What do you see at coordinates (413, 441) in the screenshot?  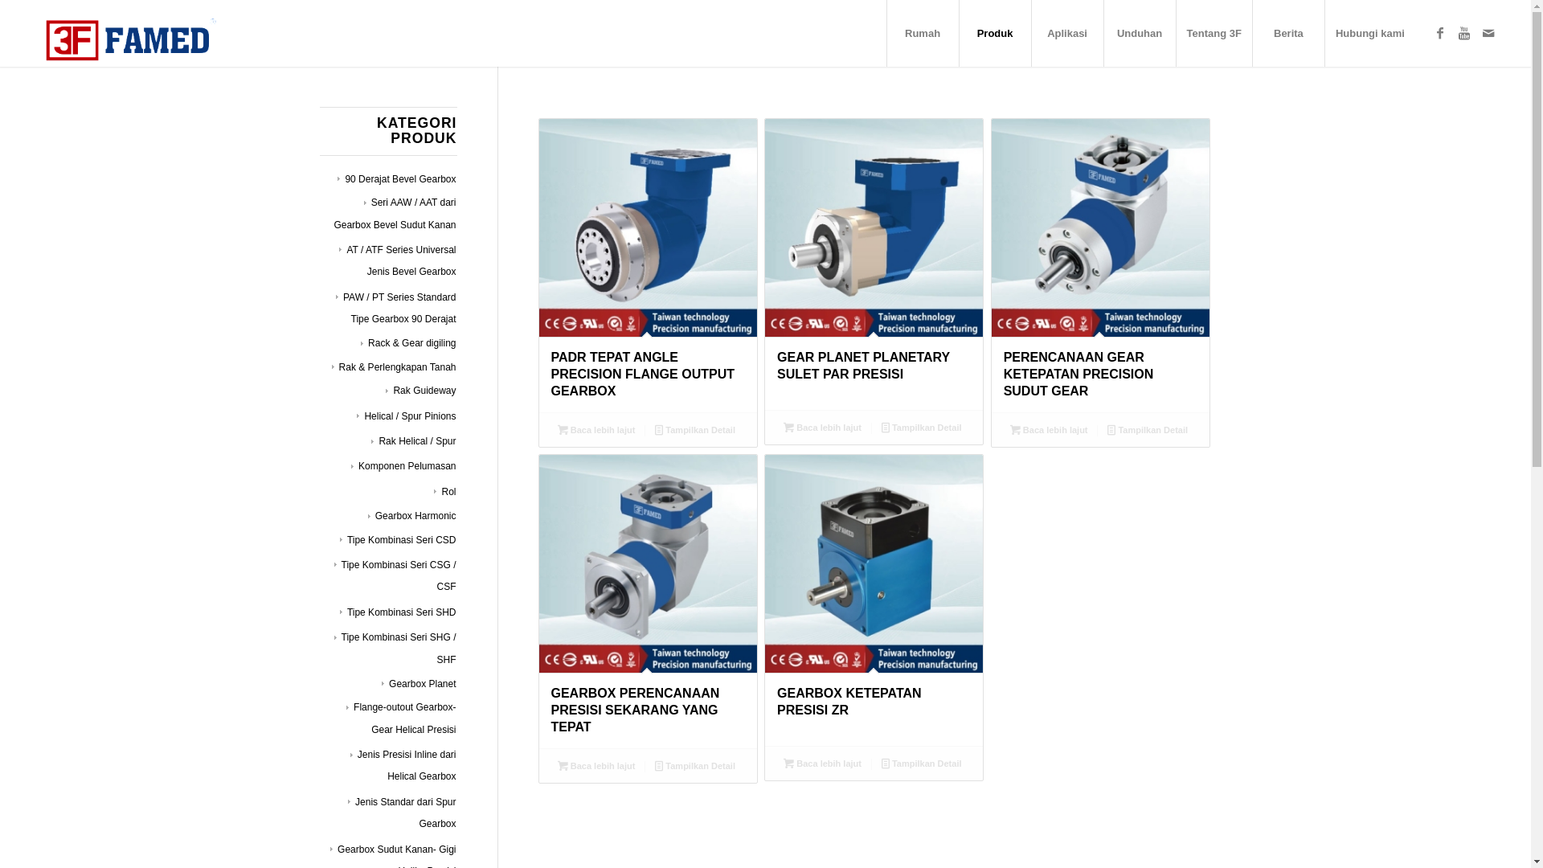 I see `Rak Helical / Spur` at bounding box center [413, 441].